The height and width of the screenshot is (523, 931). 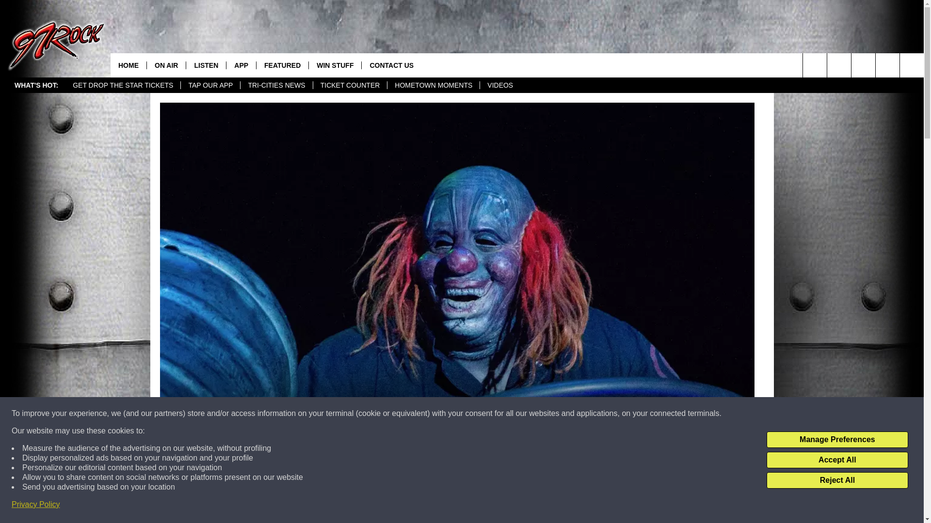 I want to click on Accept All, so click(x=837, y=460).